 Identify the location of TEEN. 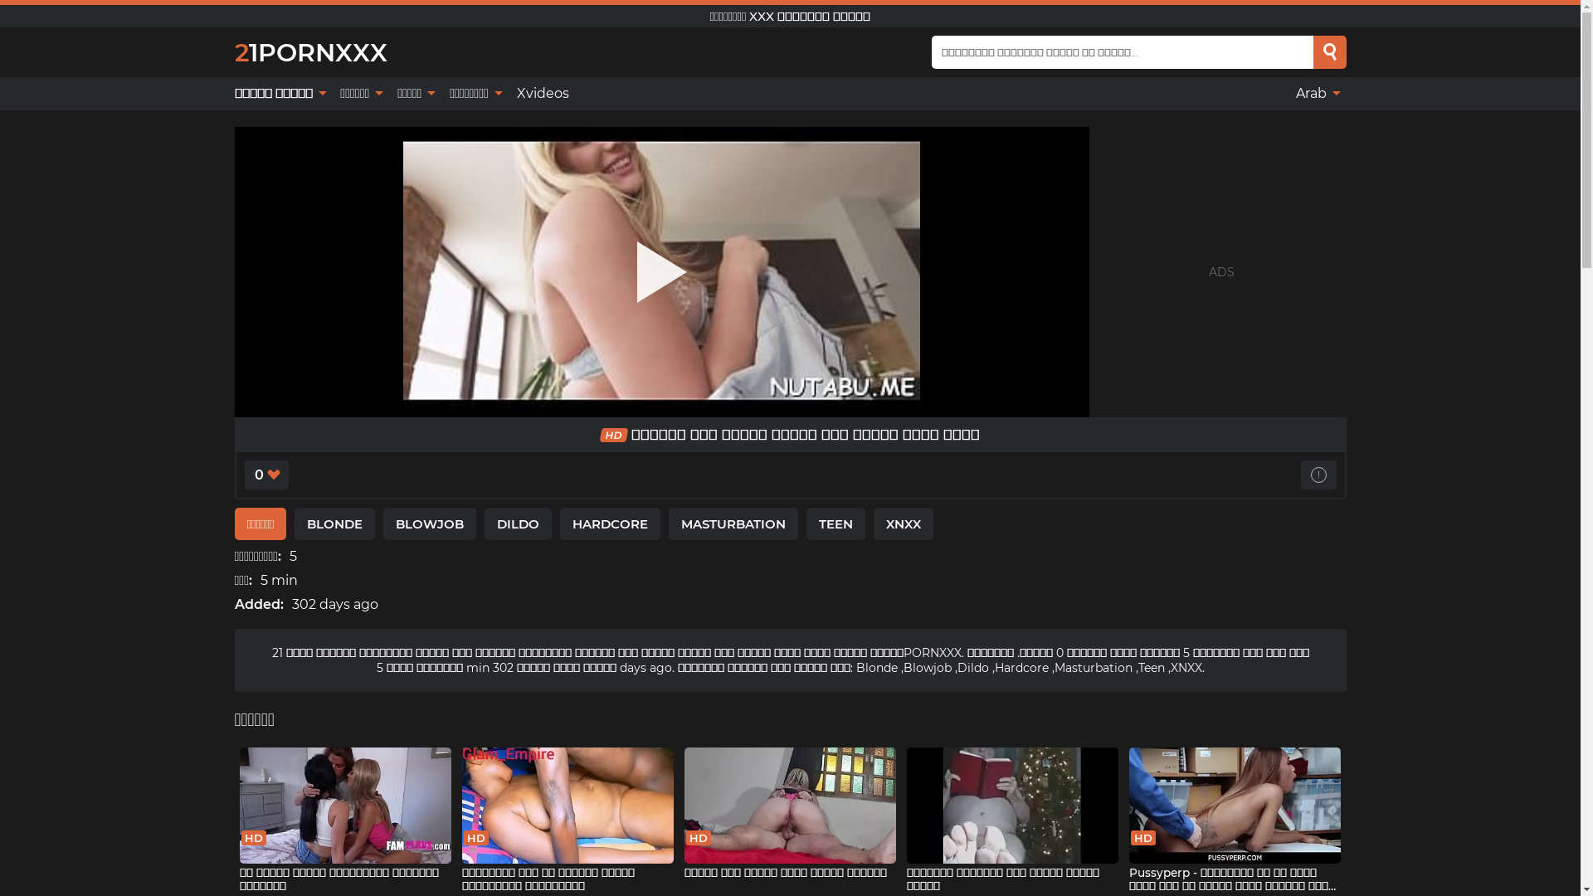
(836, 524).